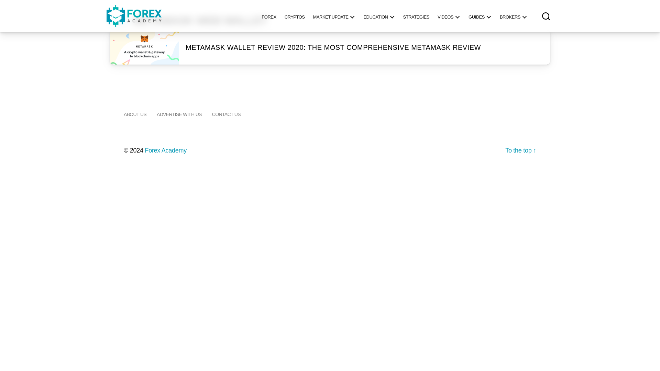  Describe the element at coordinates (295, 16) in the screenshot. I see `CRYPTOS` at that location.